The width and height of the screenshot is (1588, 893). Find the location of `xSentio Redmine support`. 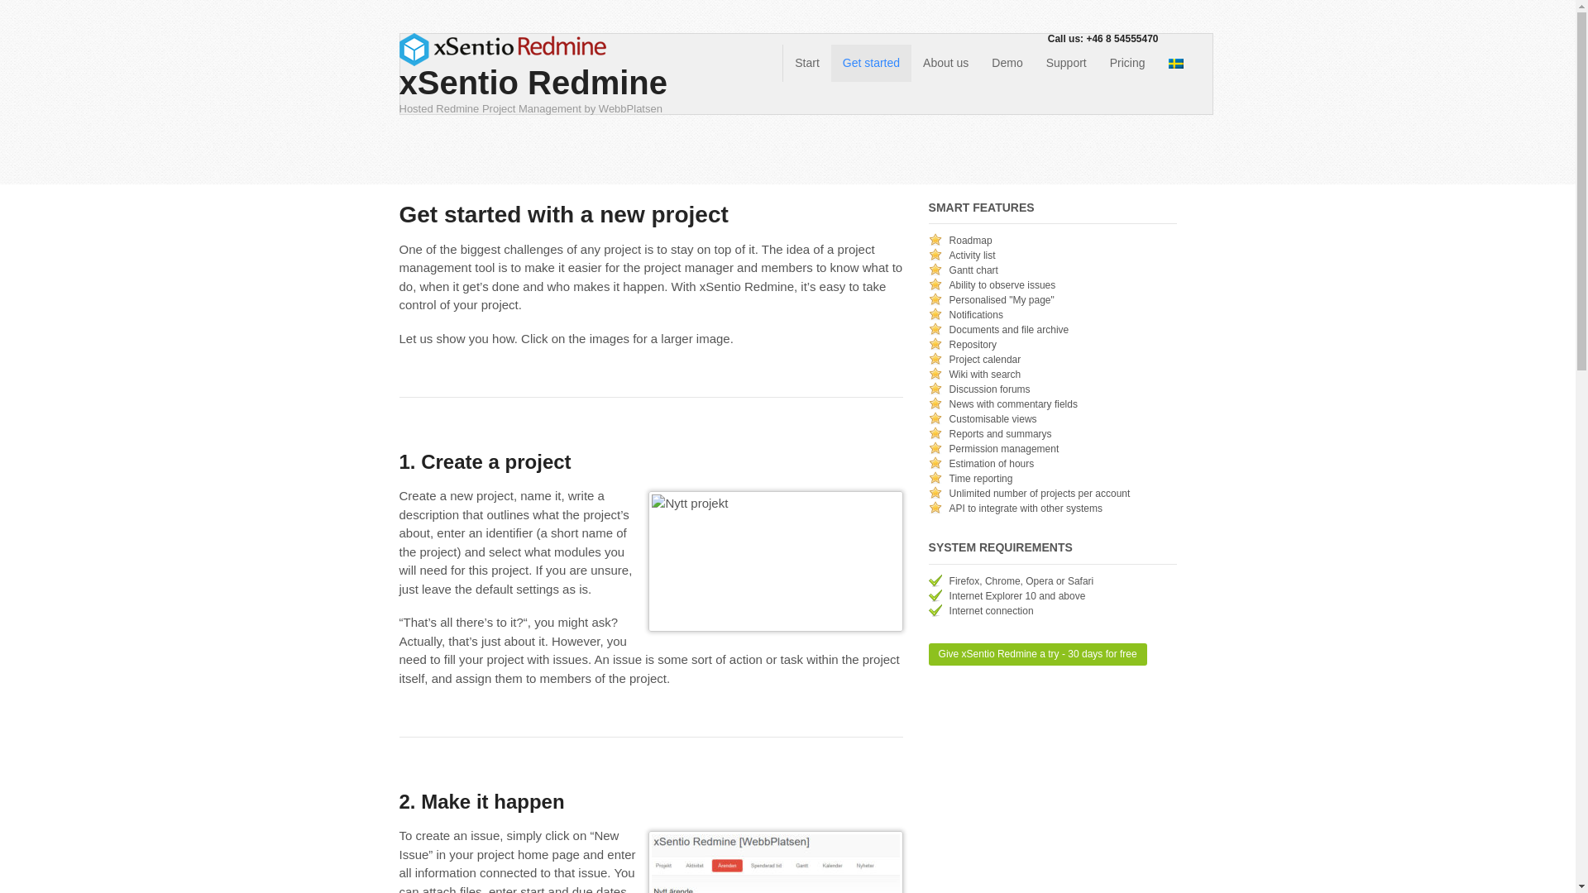

xSentio Redmine support is located at coordinates (1067, 63).